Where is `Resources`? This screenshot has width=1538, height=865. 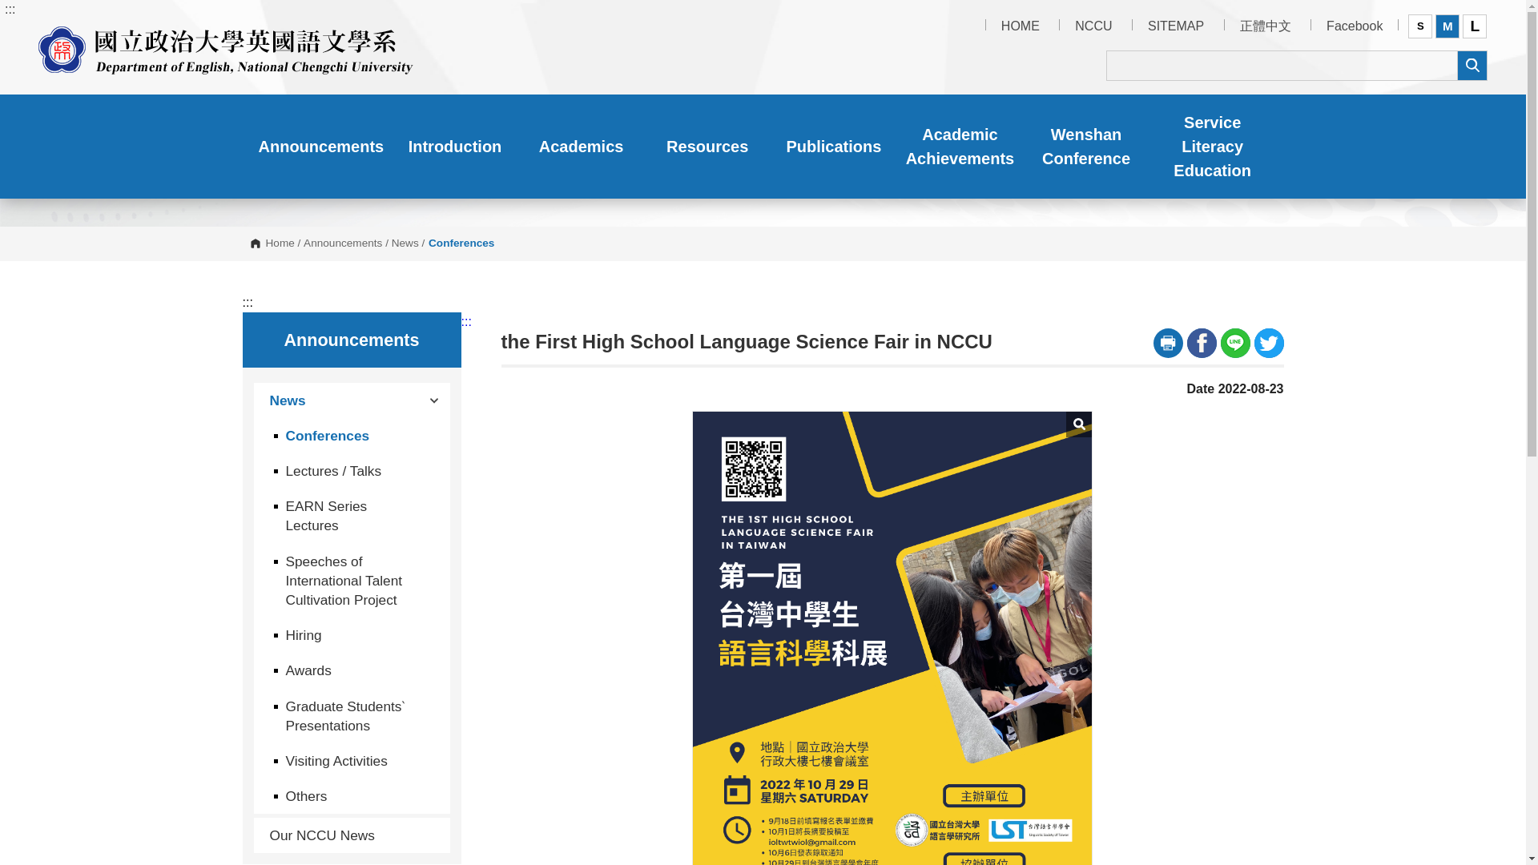
Resources is located at coordinates (707, 146).